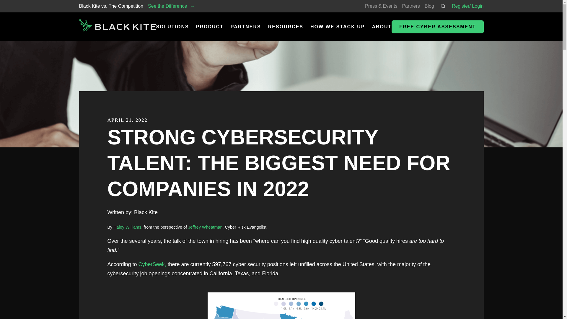 The width and height of the screenshot is (567, 319). What do you see at coordinates (172, 27) in the screenshot?
I see `SOLUTIONS` at bounding box center [172, 27].